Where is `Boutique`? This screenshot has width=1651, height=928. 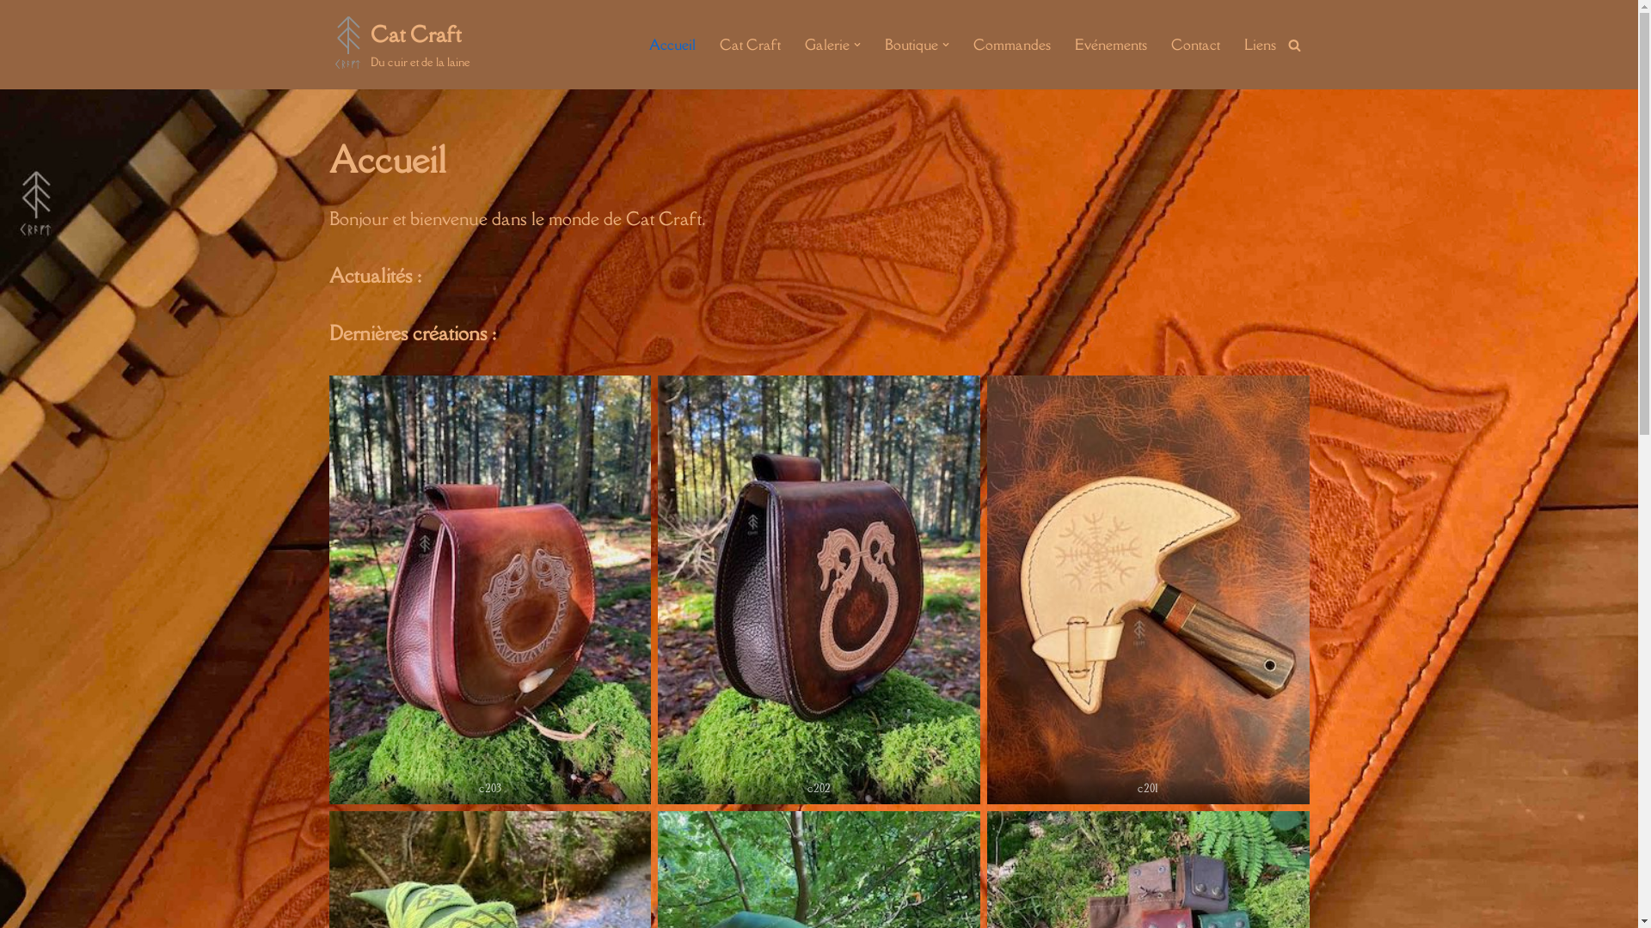
Boutique is located at coordinates (911, 45).